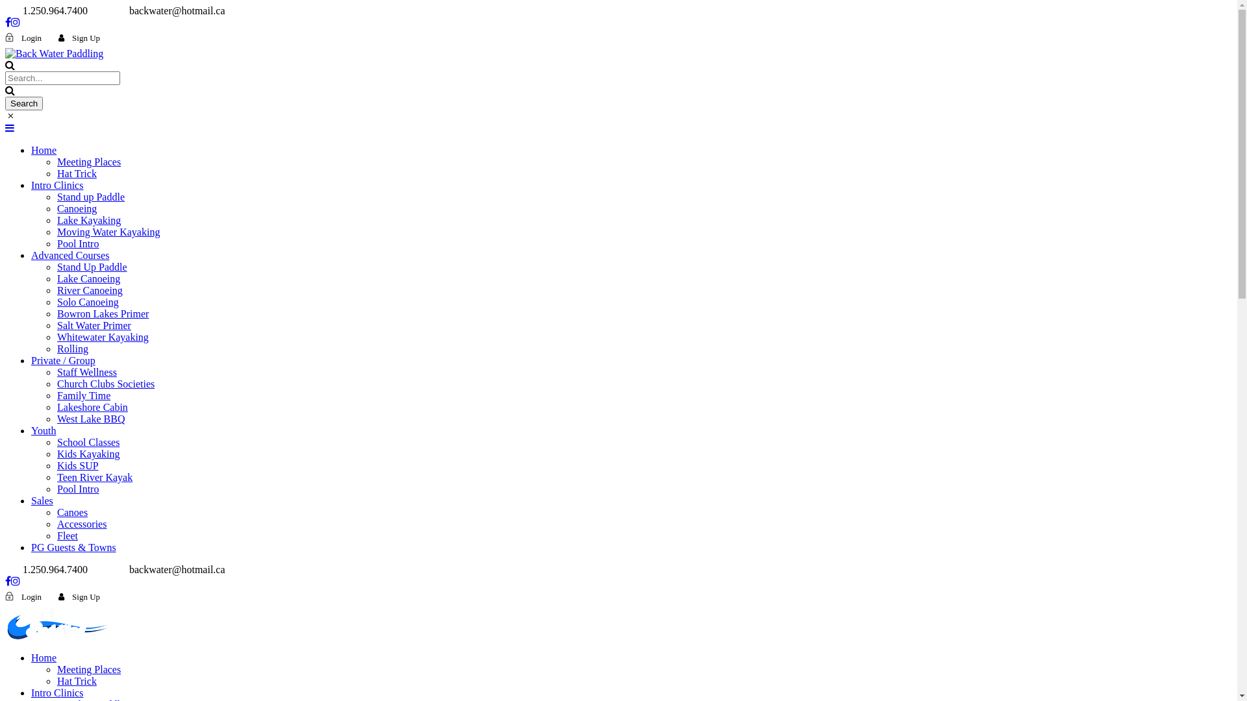  Describe the element at coordinates (87, 373) in the screenshot. I see `Staff Wellness` at that location.